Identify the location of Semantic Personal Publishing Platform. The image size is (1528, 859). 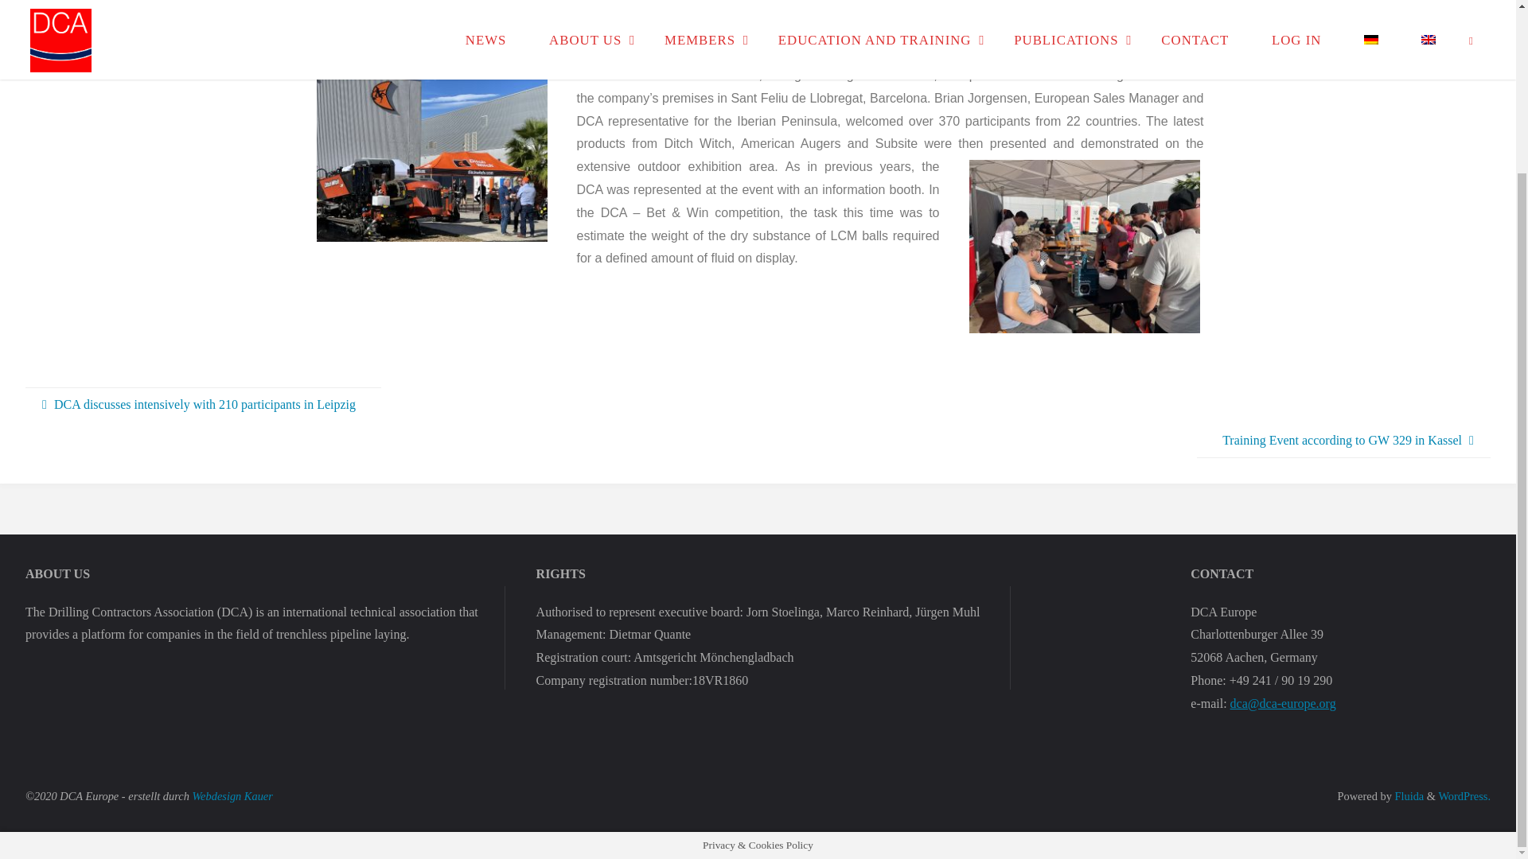
(1464, 795).